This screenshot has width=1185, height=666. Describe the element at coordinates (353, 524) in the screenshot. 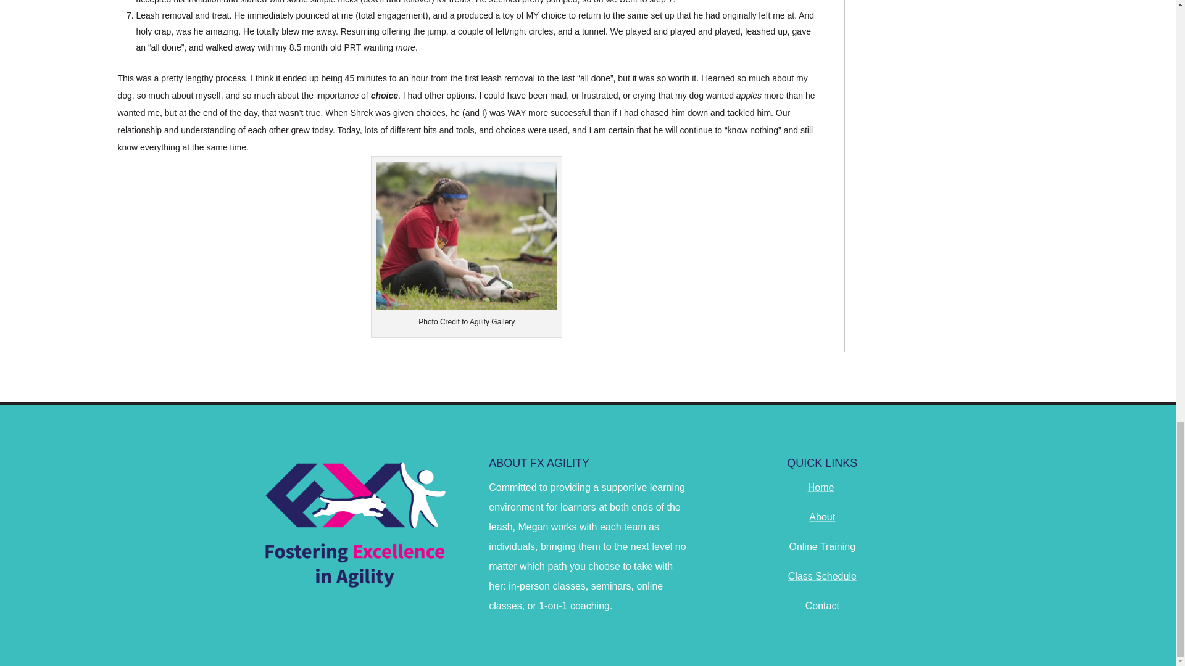

I see `FX-Agillity-Logo-forTEALbkgnd` at that location.